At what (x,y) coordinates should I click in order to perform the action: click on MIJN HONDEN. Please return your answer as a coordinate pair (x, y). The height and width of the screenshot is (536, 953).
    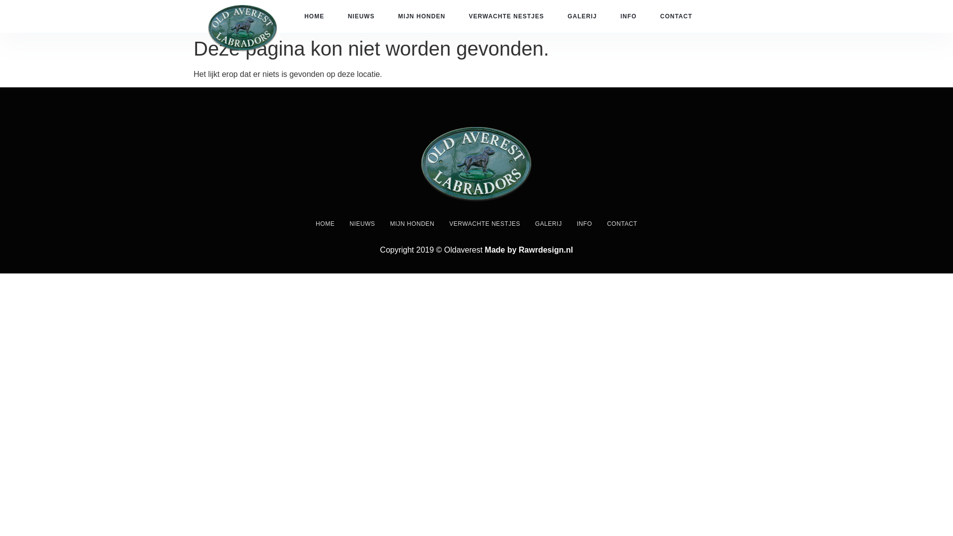
    Looking at the image, I should click on (422, 16).